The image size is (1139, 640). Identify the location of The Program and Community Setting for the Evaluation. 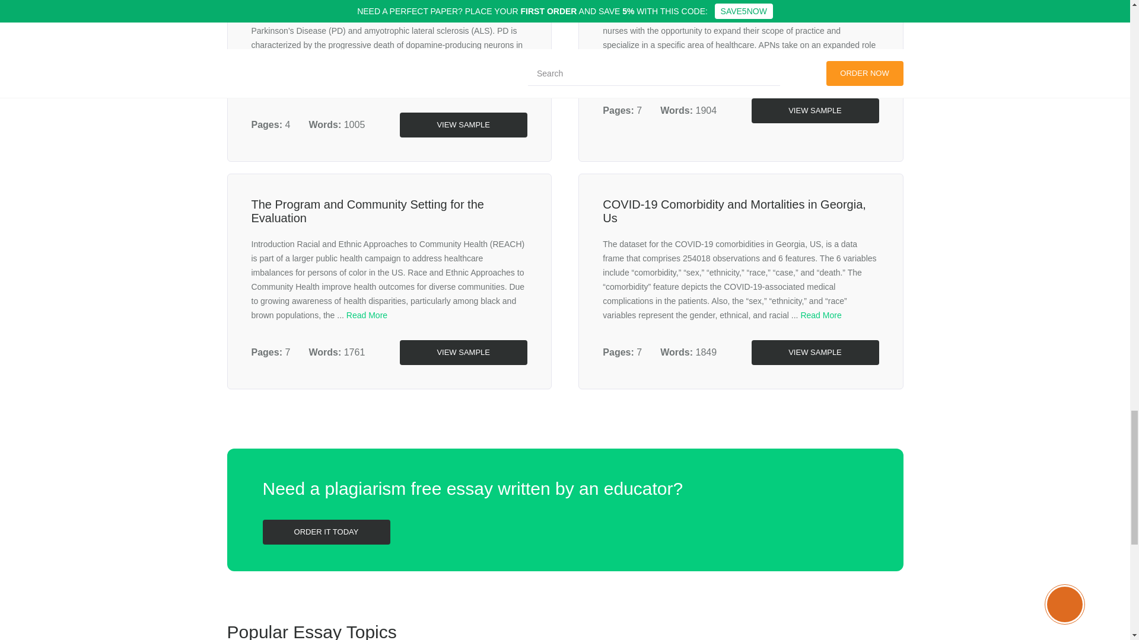
(368, 211).